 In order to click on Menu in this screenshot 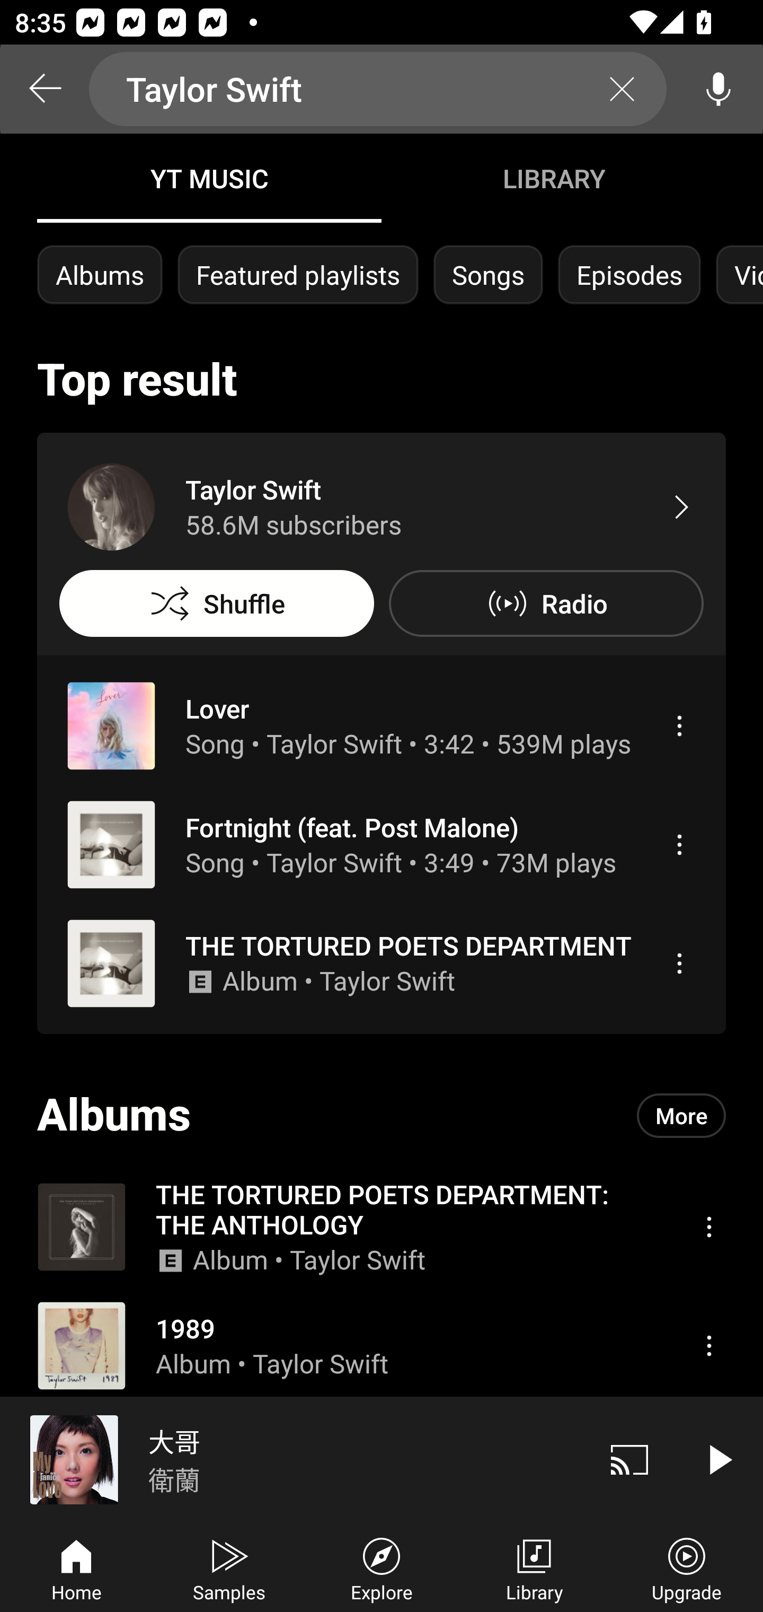, I will do `click(709, 1346)`.